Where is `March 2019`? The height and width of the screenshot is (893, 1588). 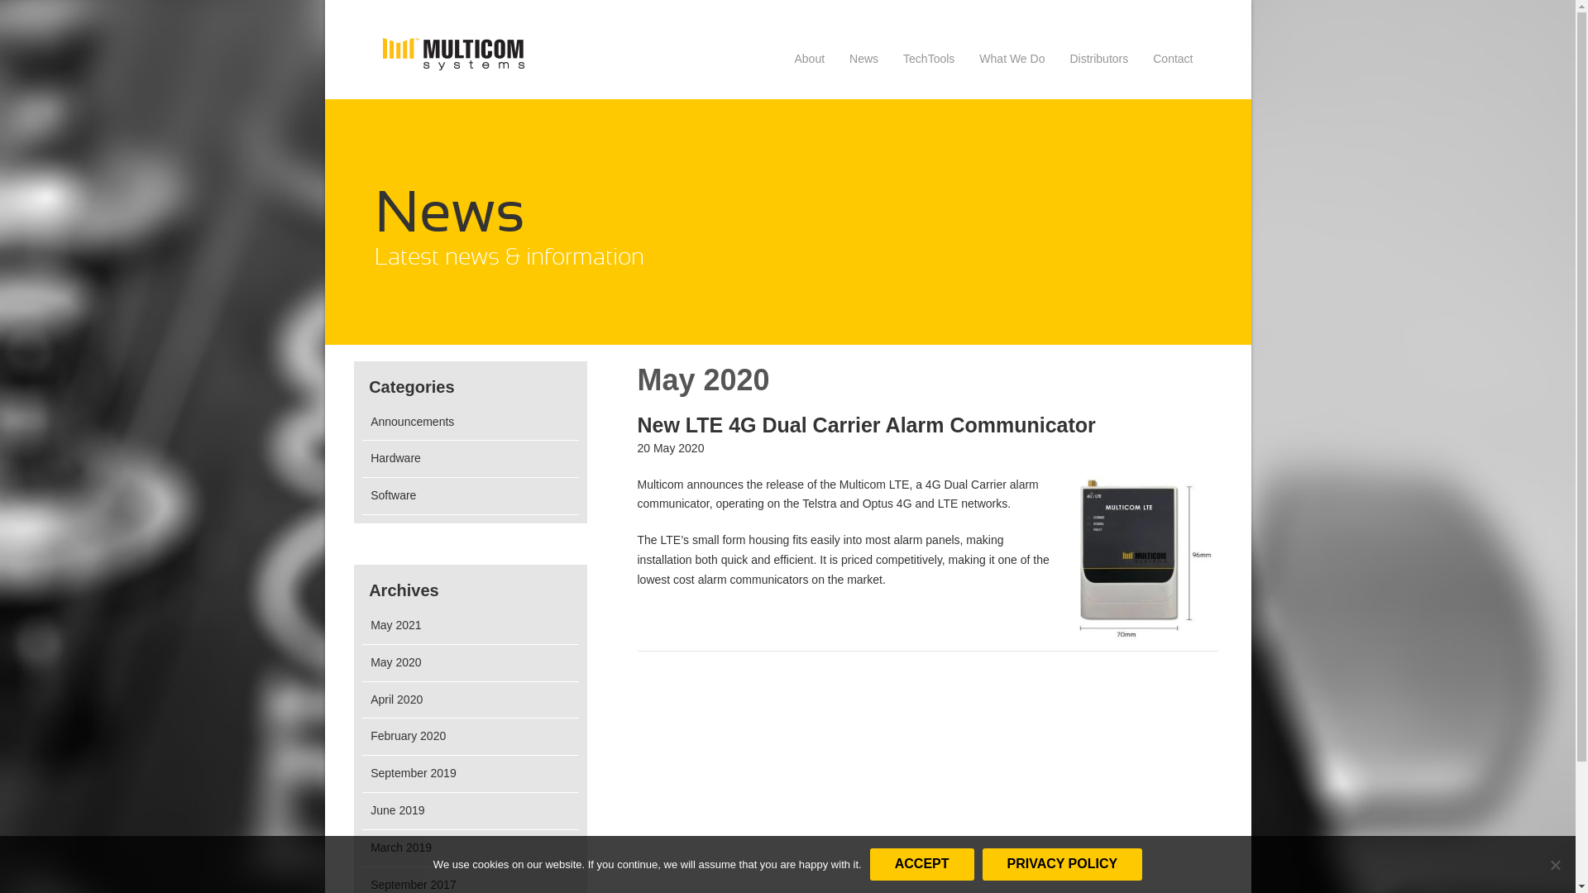
March 2019 is located at coordinates (401, 848).